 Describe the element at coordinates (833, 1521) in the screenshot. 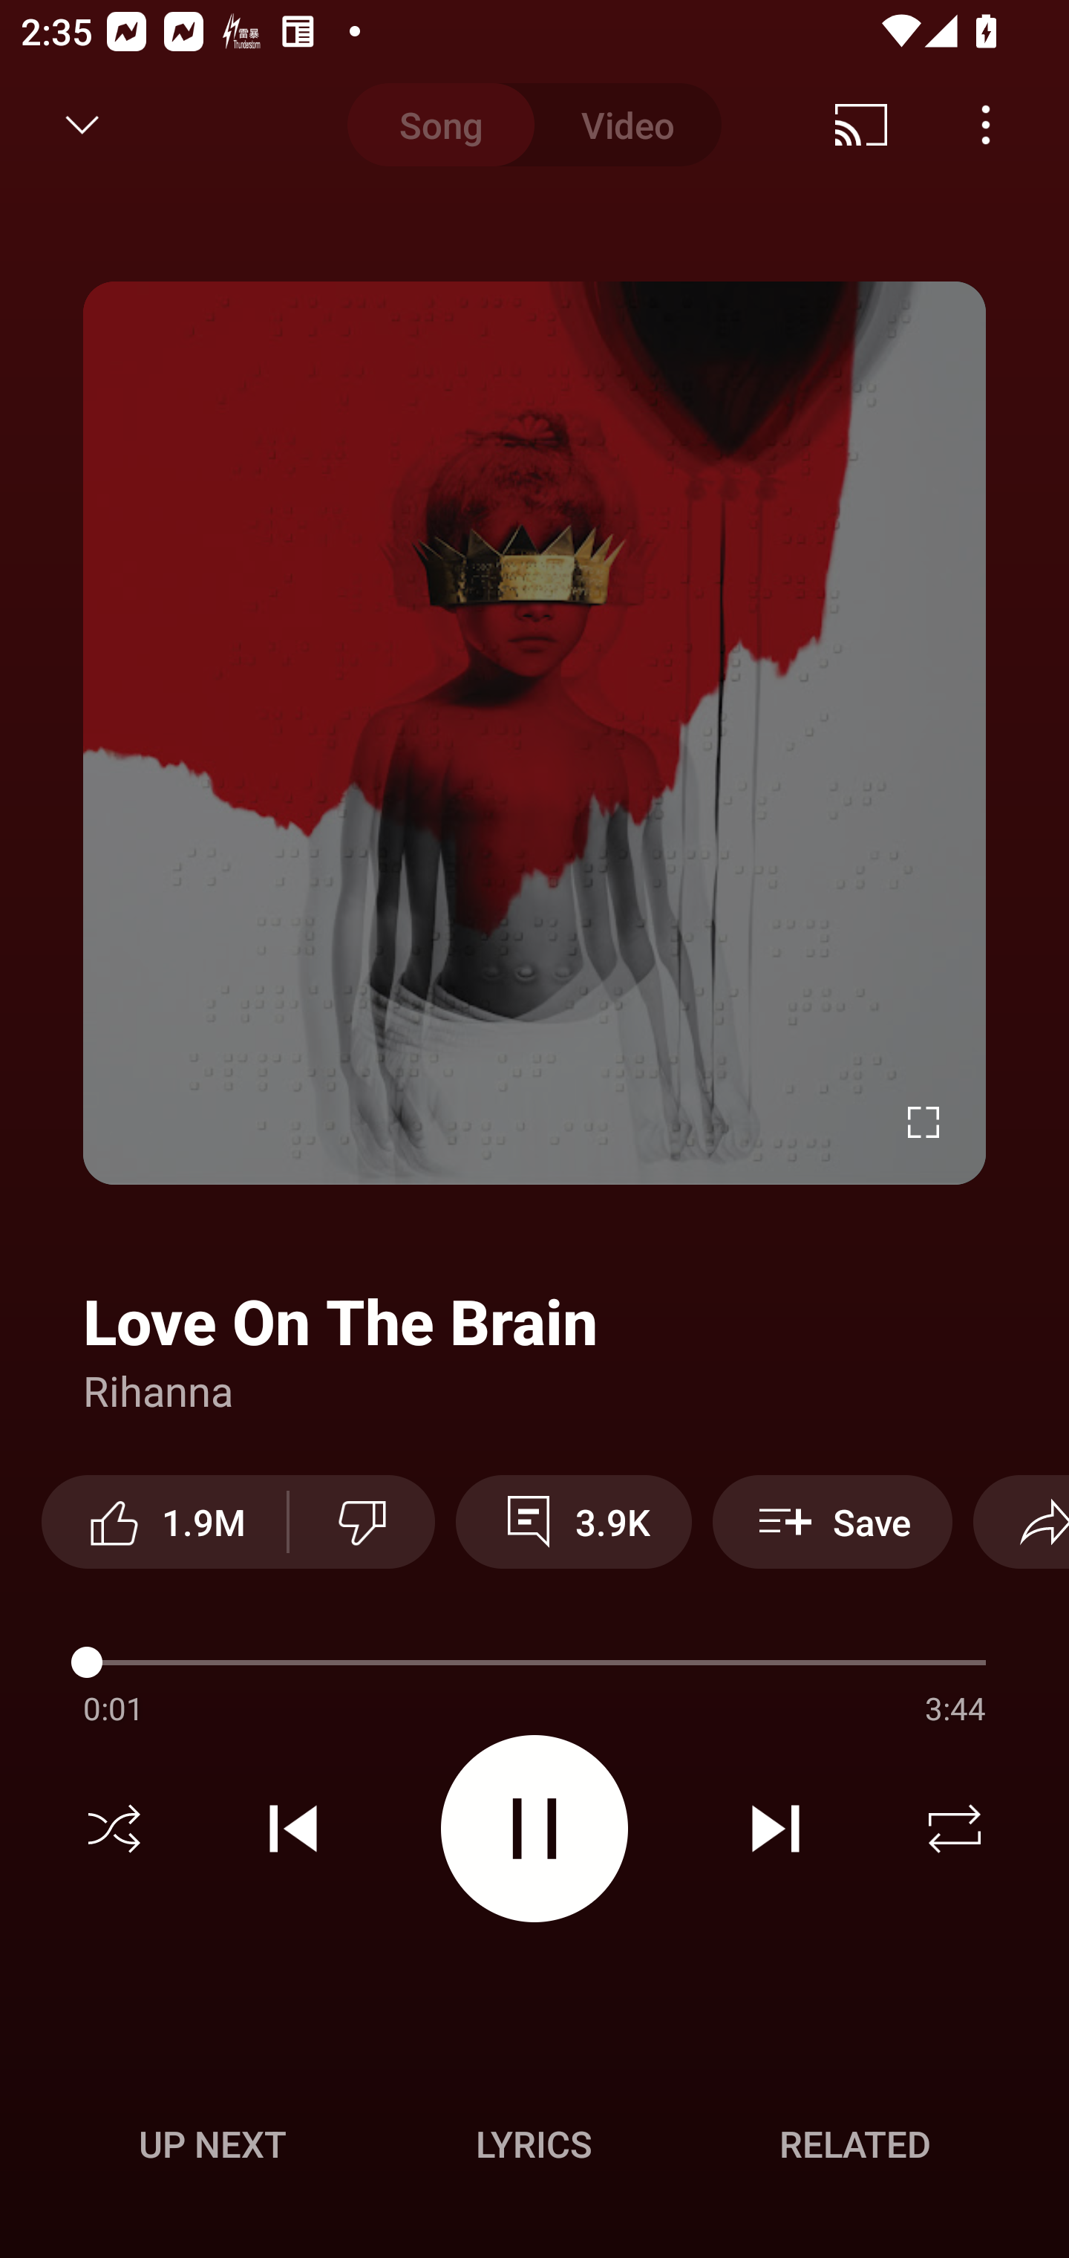

I see `Save Save to playlist` at that location.